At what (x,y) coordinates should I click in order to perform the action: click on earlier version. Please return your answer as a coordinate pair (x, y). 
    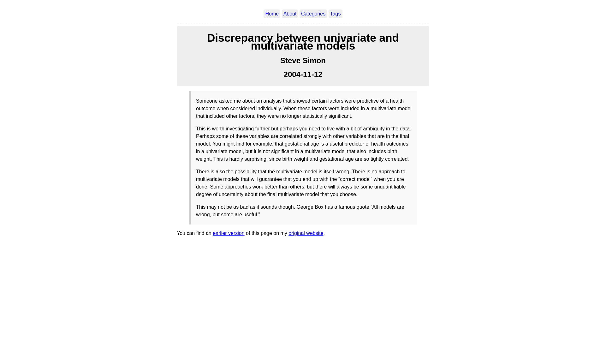
    Looking at the image, I should click on (228, 233).